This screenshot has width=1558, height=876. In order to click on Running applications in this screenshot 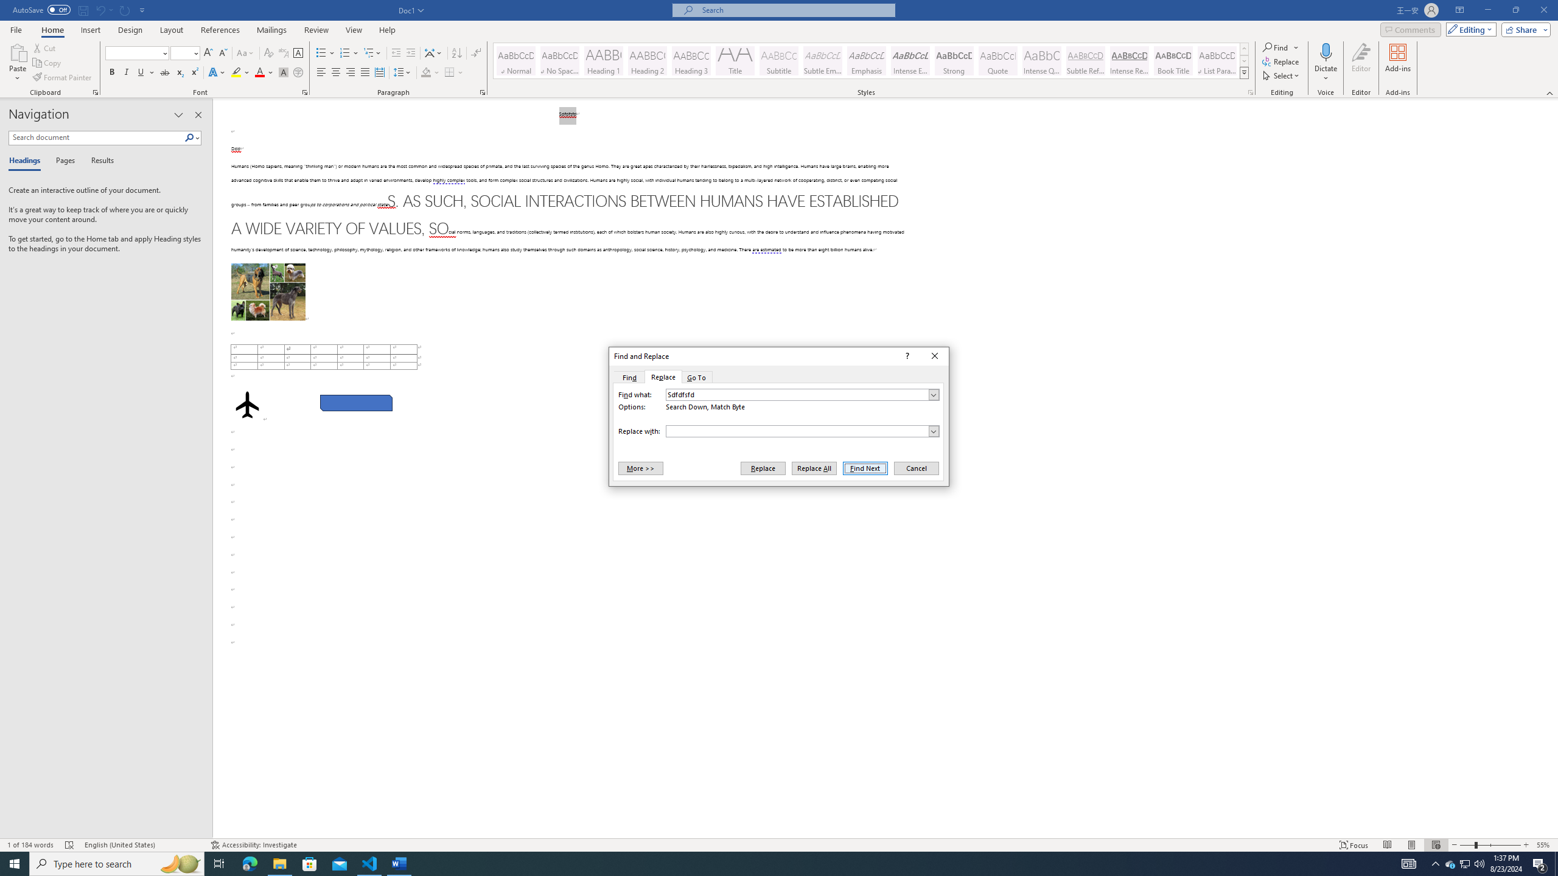, I will do `click(768, 864)`.